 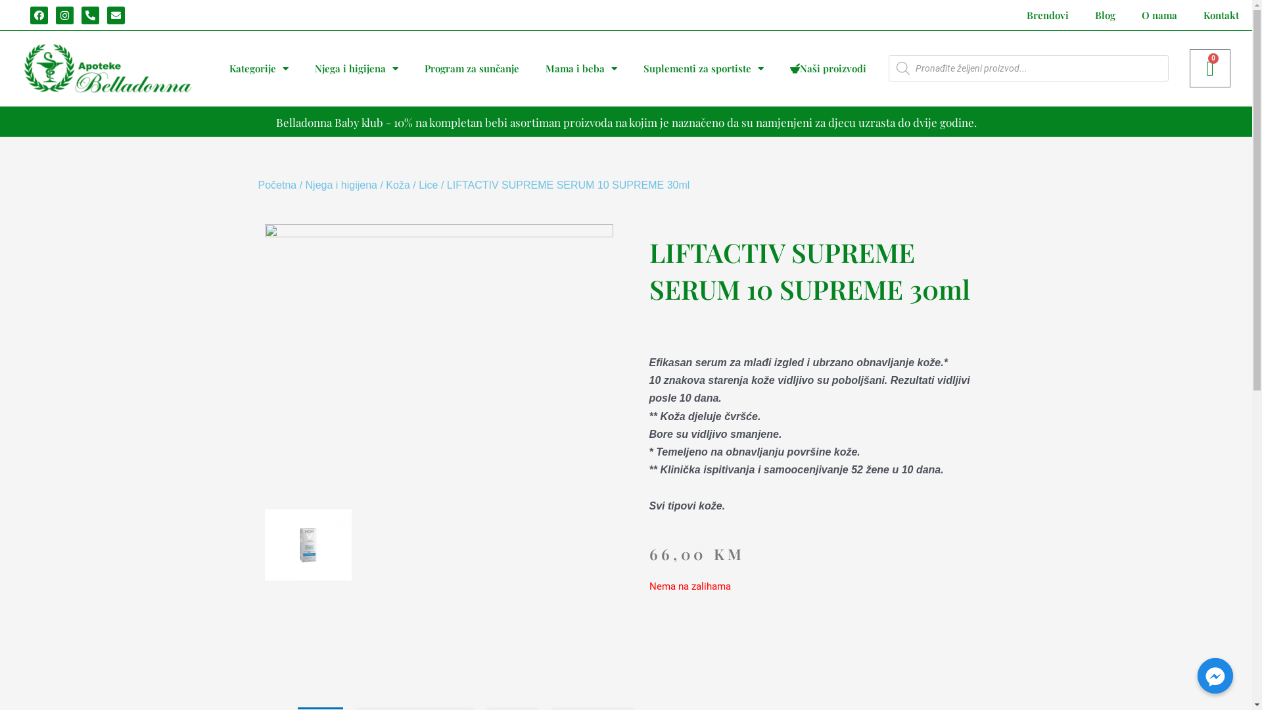 What do you see at coordinates (1159, 15) in the screenshot?
I see `O nama` at bounding box center [1159, 15].